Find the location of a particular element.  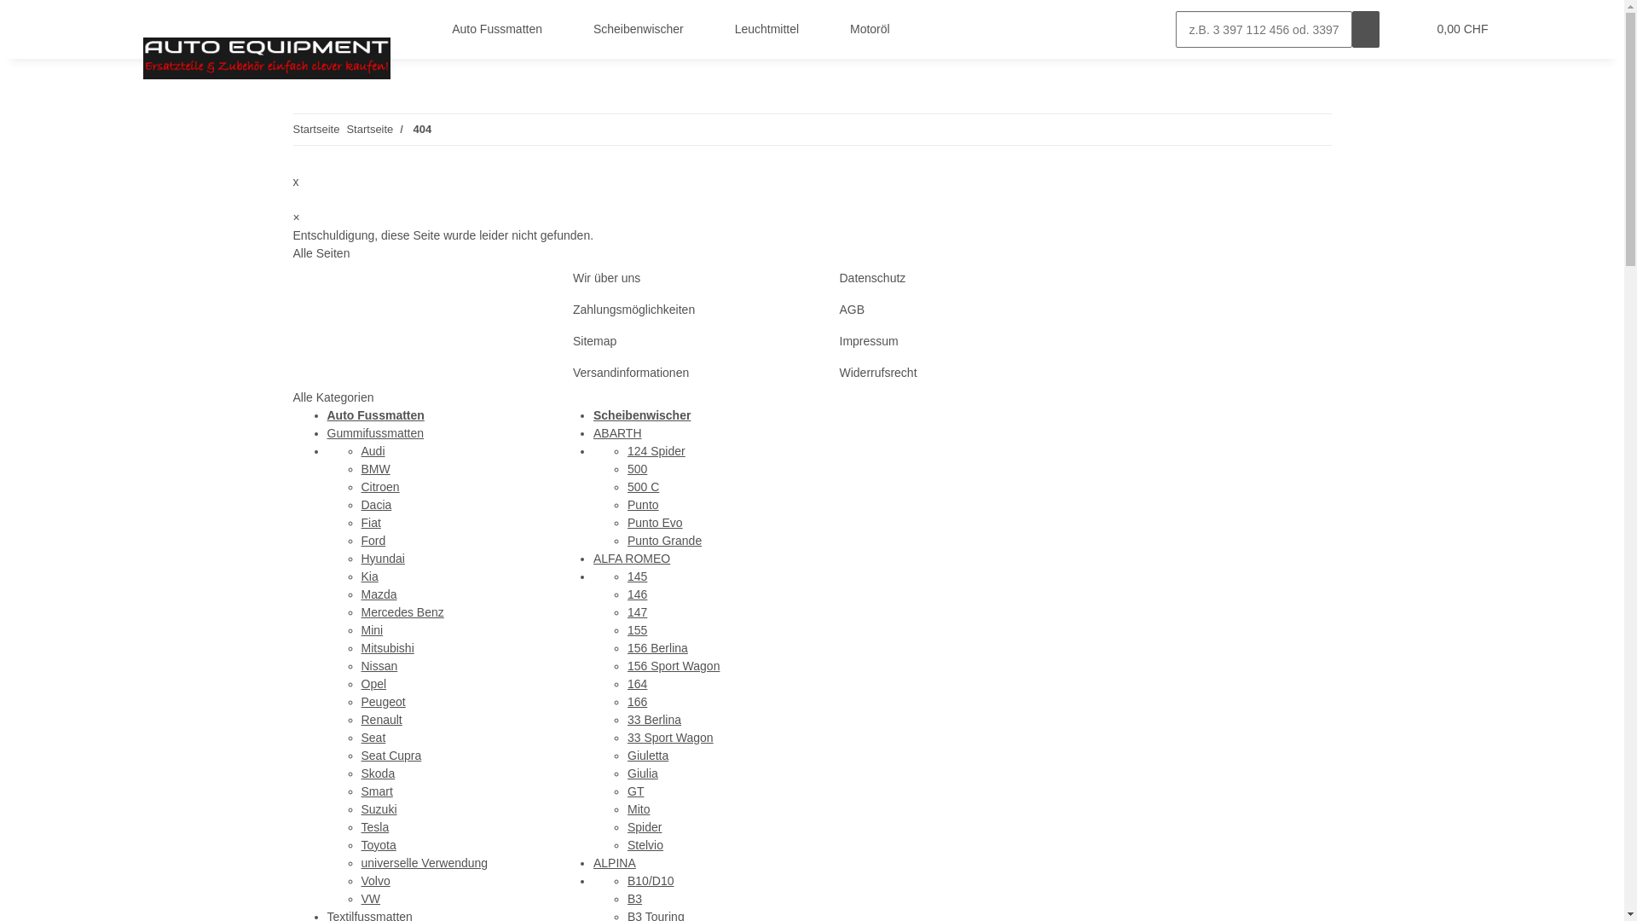

156 Berlina is located at coordinates (658, 648).